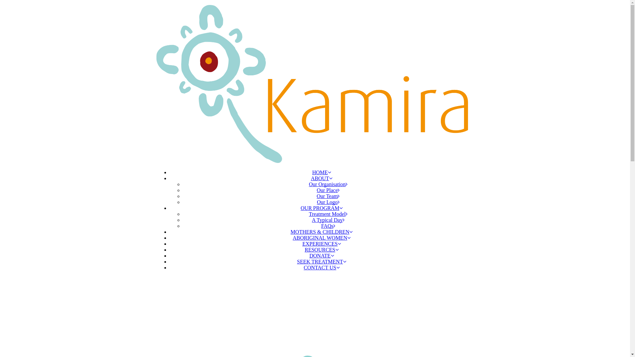 The width and height of the screenshot is (635, 357). Describe the element at coordinates (328, 219) in the screenshot. I see `A Typical Day` at that location.